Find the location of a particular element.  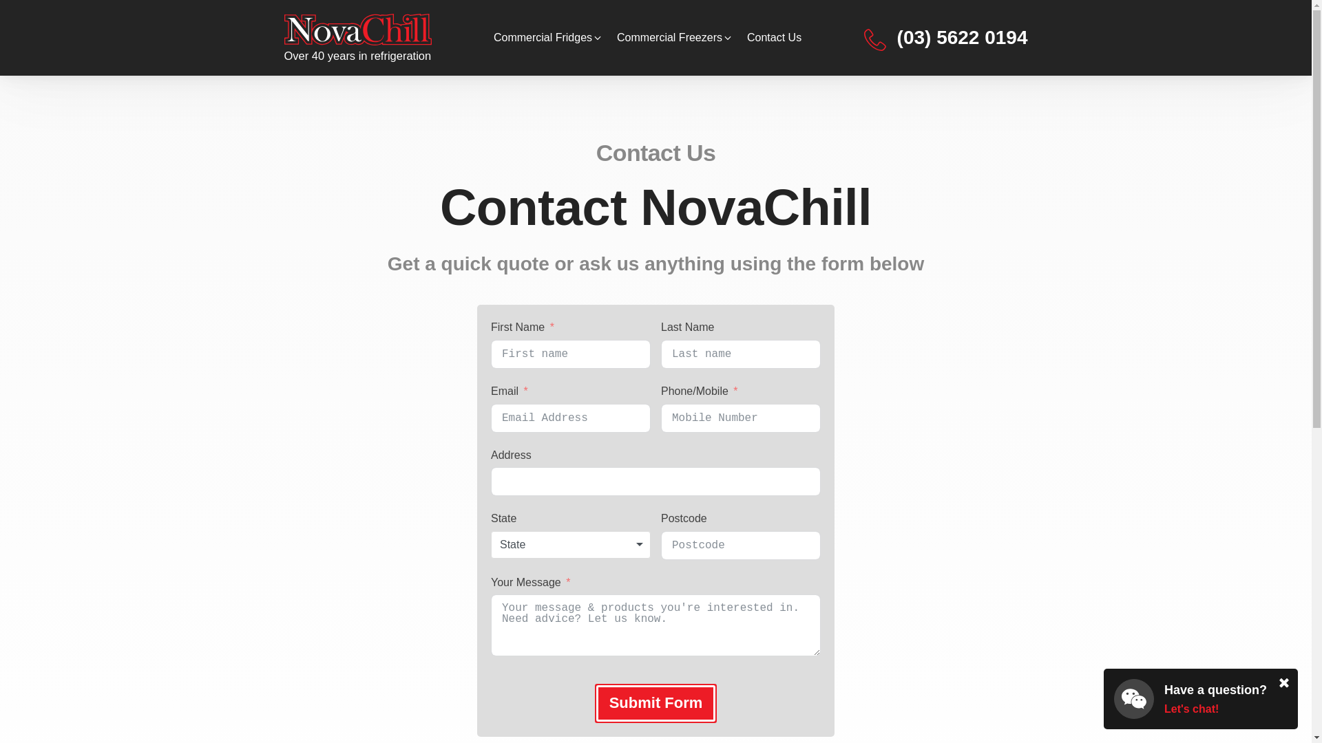

Over 40 years in refrigeration is located at coordinates (357, 38).